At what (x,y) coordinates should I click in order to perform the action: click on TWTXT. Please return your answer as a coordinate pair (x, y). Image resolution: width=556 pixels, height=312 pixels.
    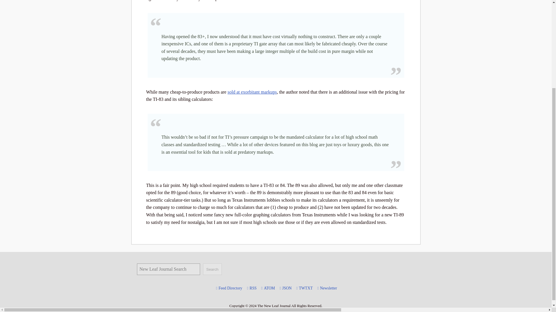
    Looking at the image, I should click on (306, 288).